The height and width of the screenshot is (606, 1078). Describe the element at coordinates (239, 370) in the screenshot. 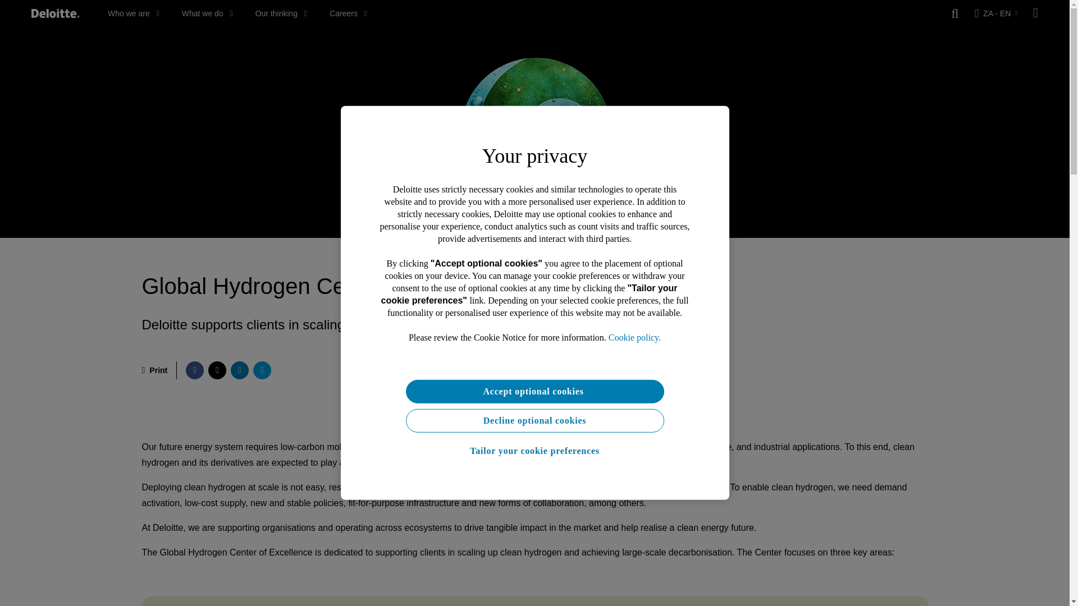

I see `share via linkedin` at that location.